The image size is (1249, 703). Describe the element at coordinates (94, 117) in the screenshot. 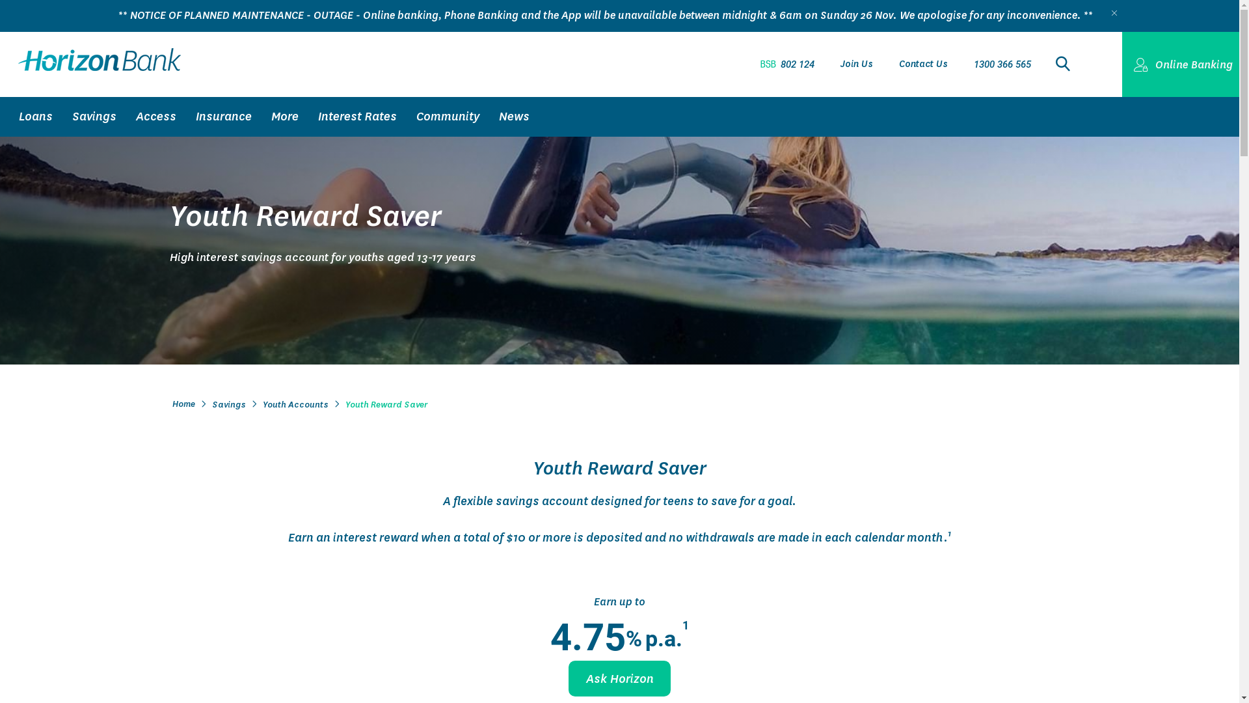

I see `Savings` at that location.